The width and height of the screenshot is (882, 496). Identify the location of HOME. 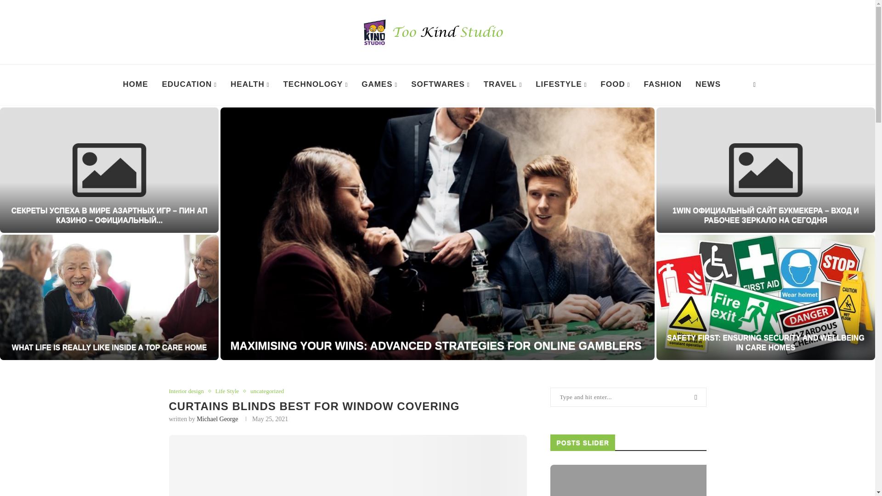
(135, 85).